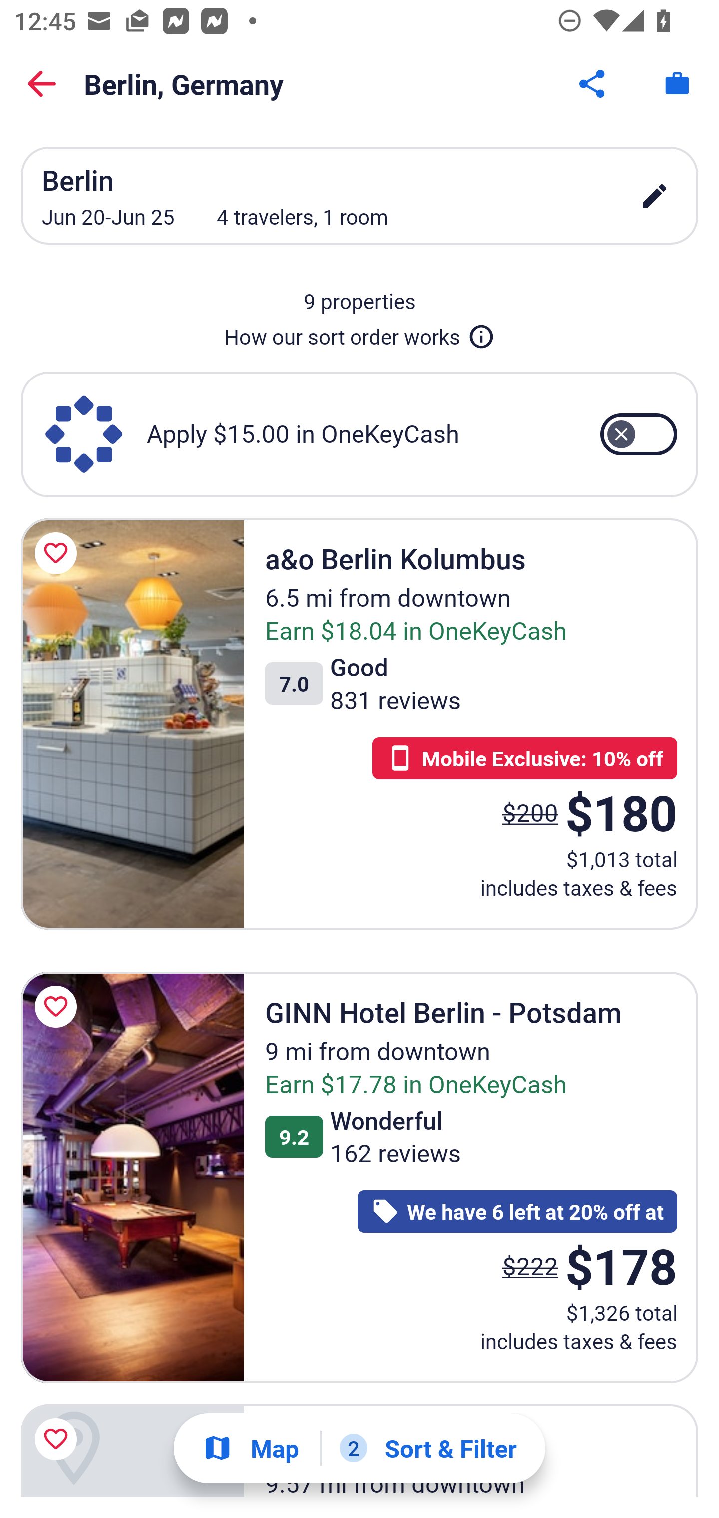 The image size is (719, 1518). What do you see at coordinates (359, 196) in the screenshot?
I see `Berlin Jun 20-Jun 25 4 travelers, 1 room edit` at bounding box center [359, 196].